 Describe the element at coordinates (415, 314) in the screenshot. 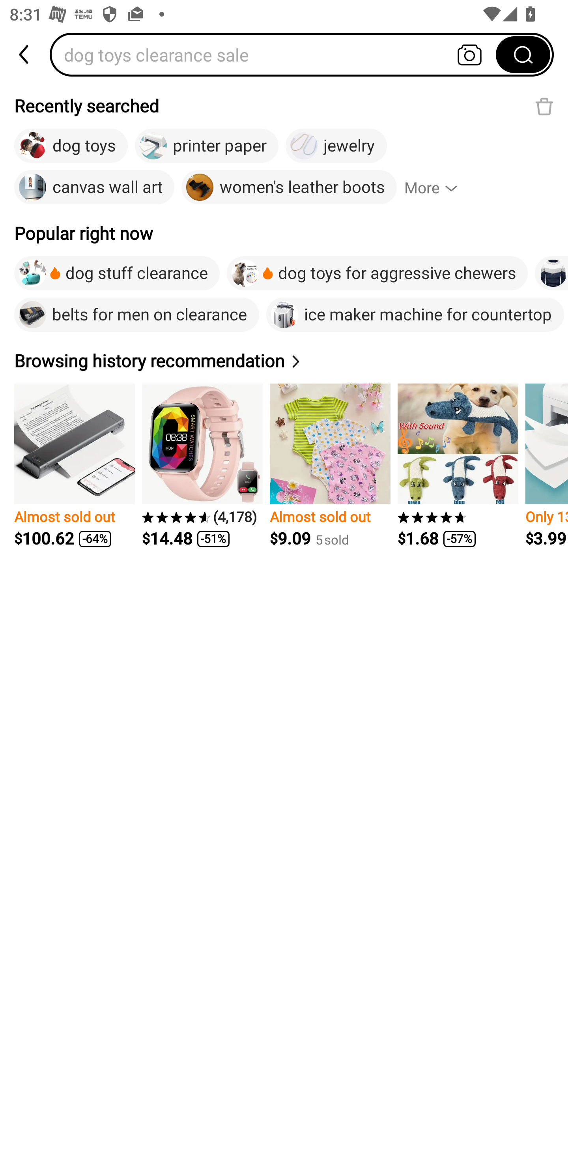

I see `ice maker machine for countertop` at that location.